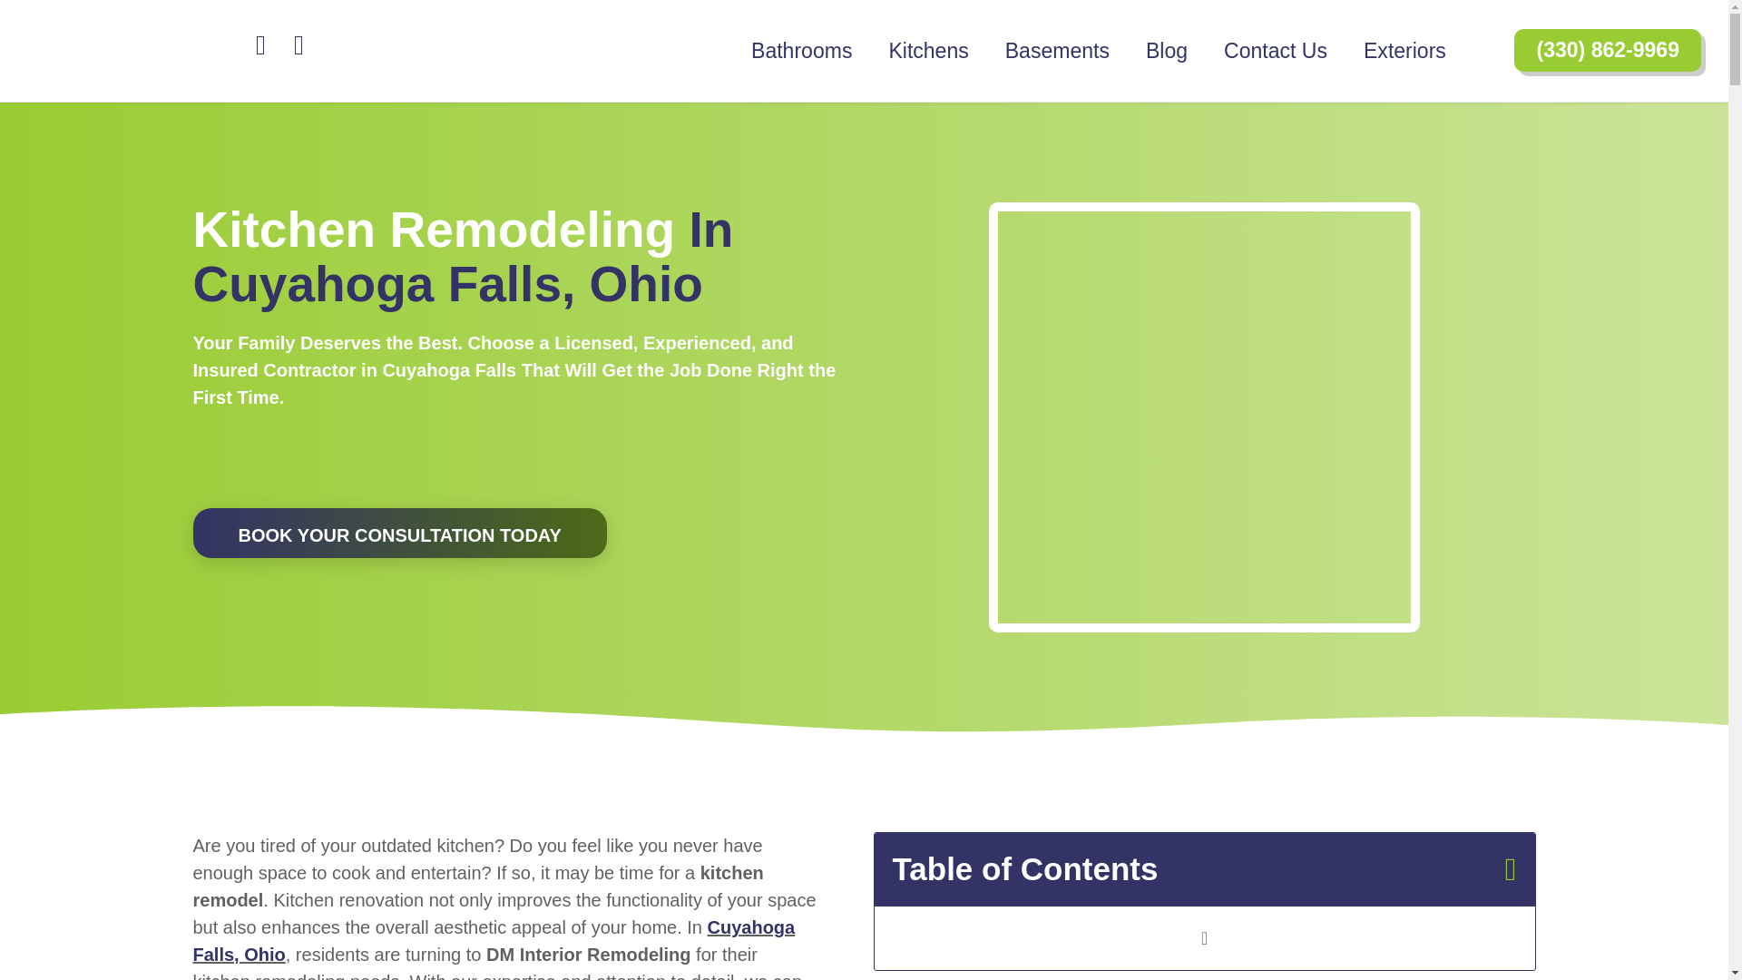 This screenshot has height=980, width=1742. I want to click on Exteriors, so click(1404, 51).